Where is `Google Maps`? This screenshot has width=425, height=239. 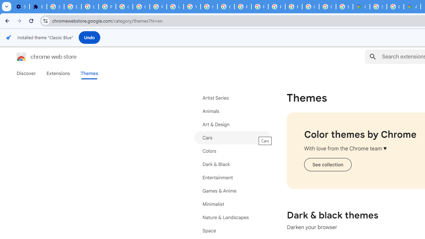
Google Maps is located at coordinates (361, 7).